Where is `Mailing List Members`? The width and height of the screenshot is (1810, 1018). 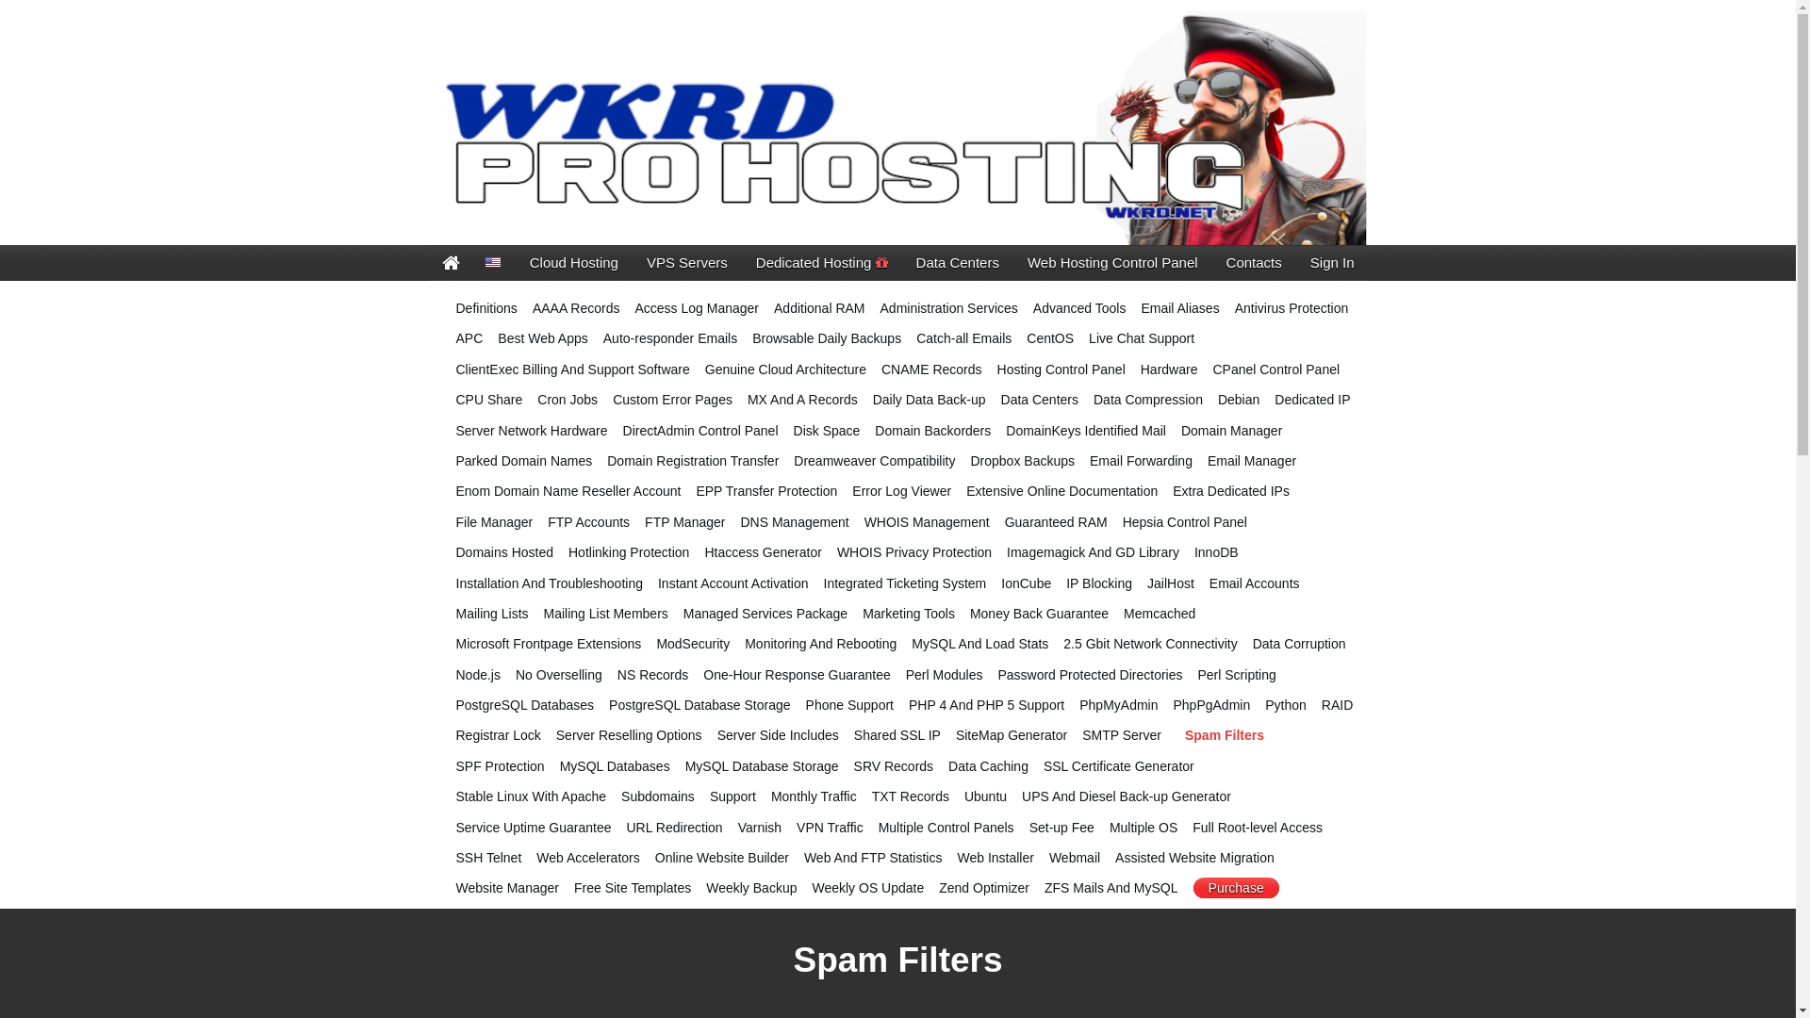 Mailing List Members is located at coordinates (606, 614).